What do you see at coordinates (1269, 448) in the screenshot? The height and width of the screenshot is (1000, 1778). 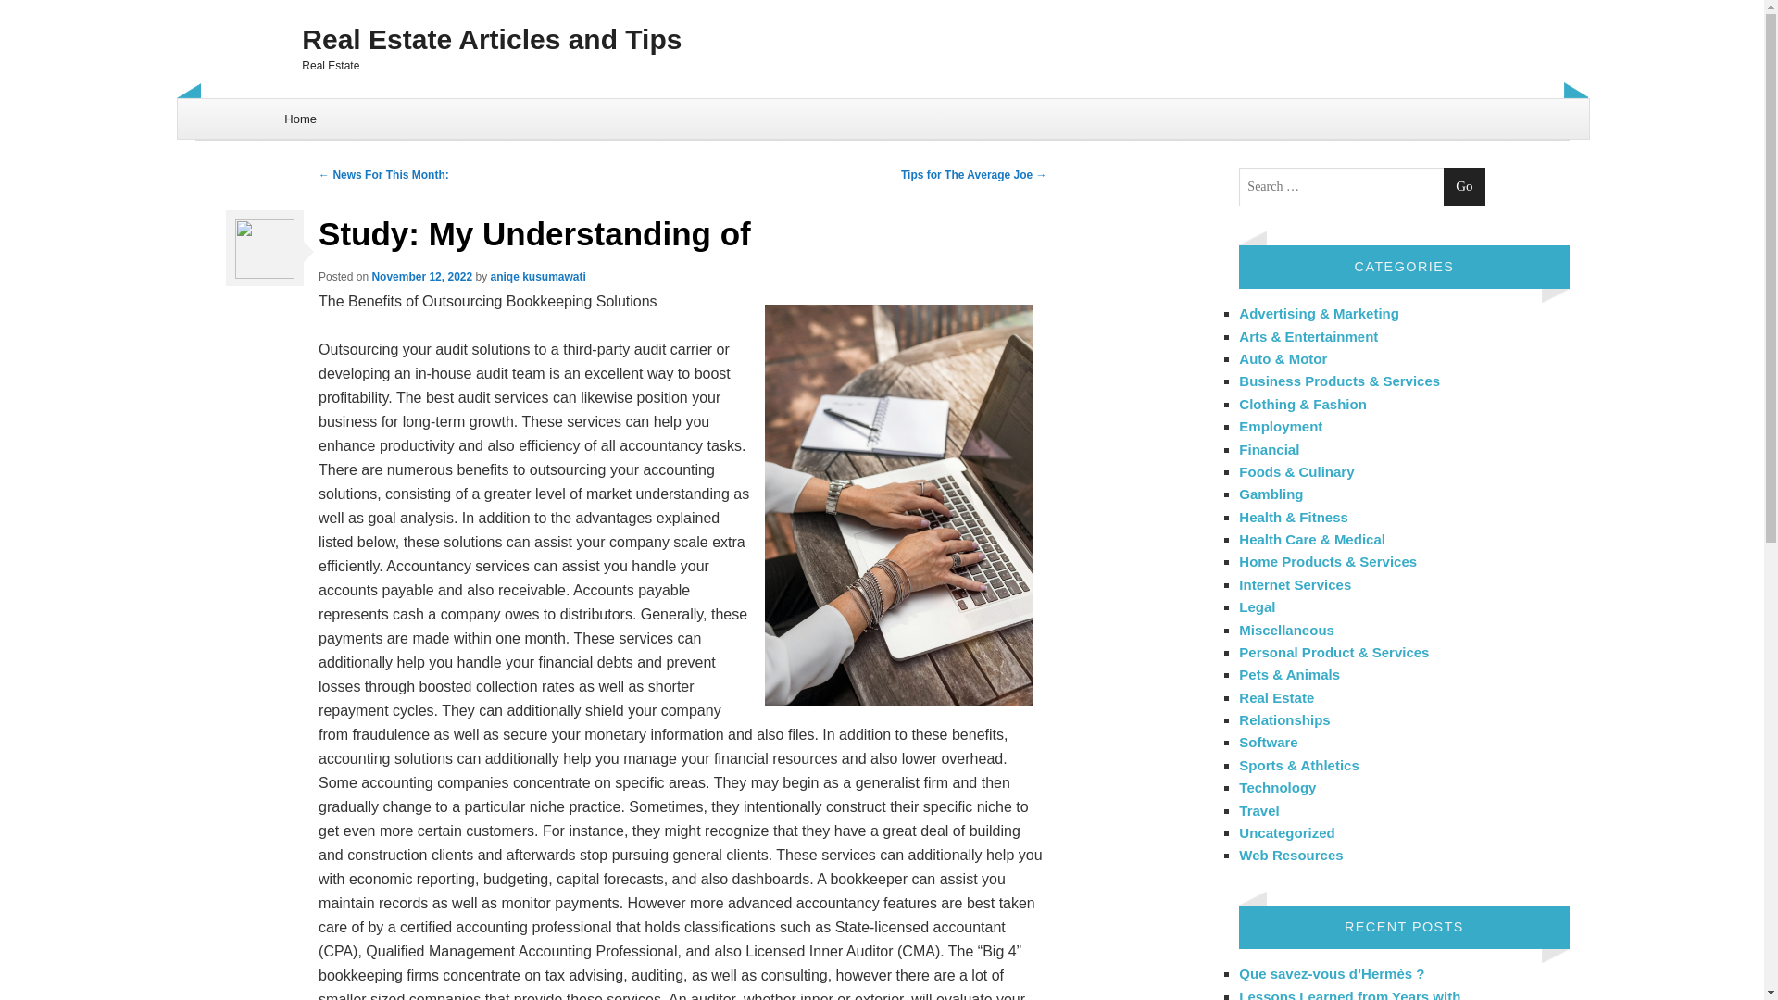 I see `Financial` at bounding box center [1269, 448].